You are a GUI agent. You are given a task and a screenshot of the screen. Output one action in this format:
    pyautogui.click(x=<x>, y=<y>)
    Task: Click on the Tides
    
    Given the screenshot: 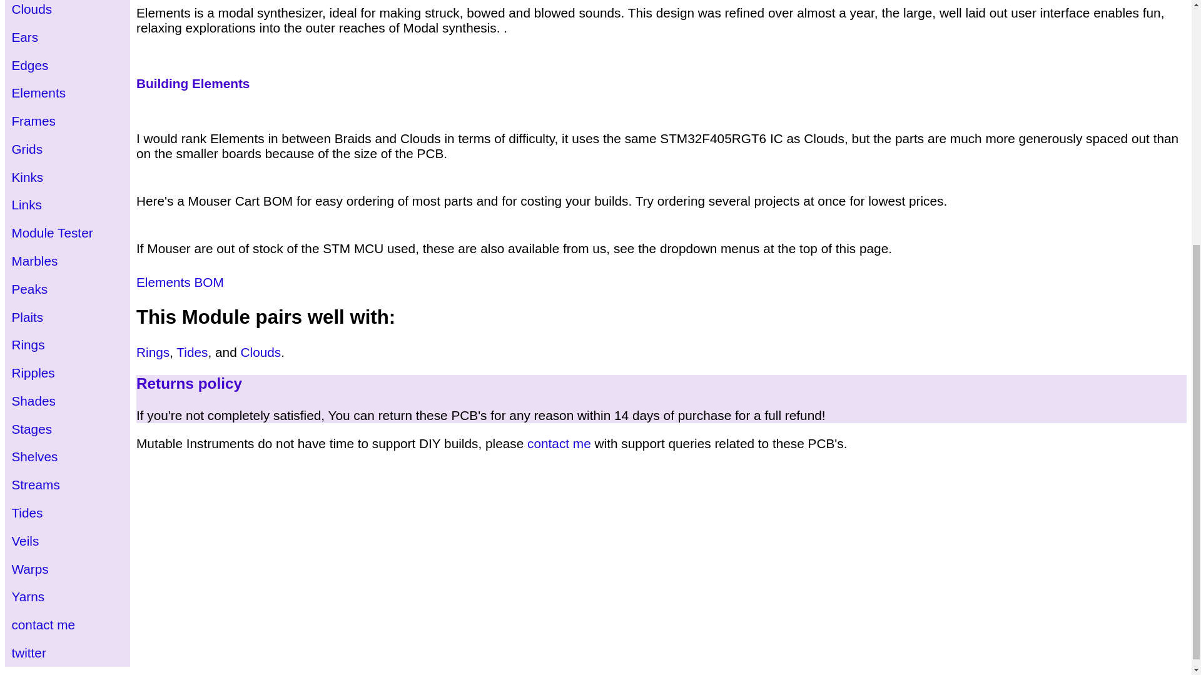 What is the action you would take?
    pyautogui.click(x=192, y=351)
    